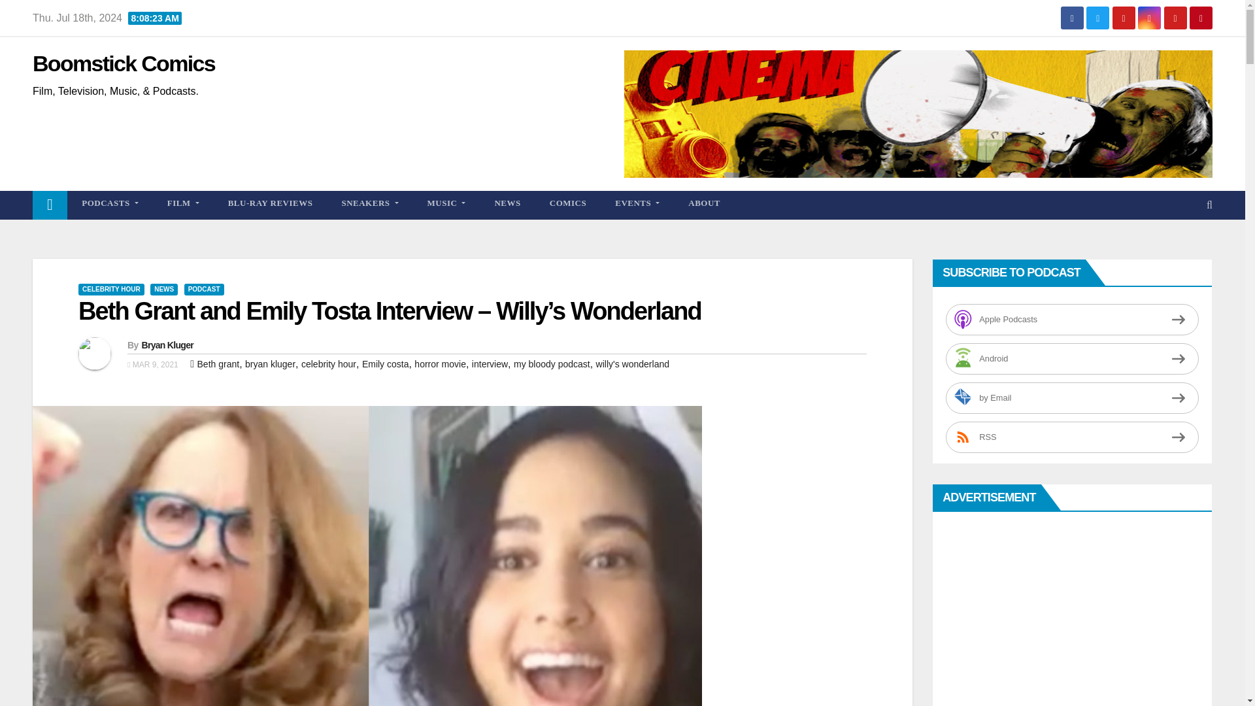 The width and height of the screenshot is (1255, 706). I want to click on Boomstick Comics, so click(123, 63).